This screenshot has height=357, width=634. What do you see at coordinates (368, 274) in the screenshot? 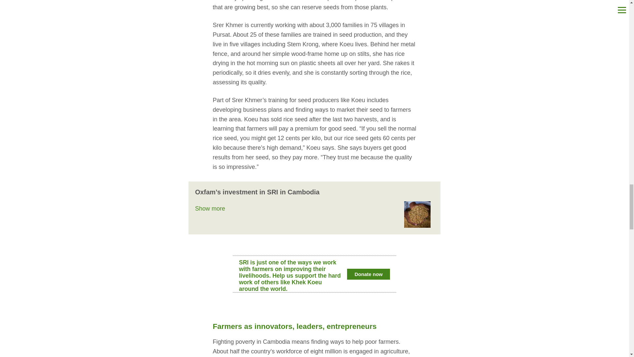
I see `Donate now` at bounding box center [368, 274].